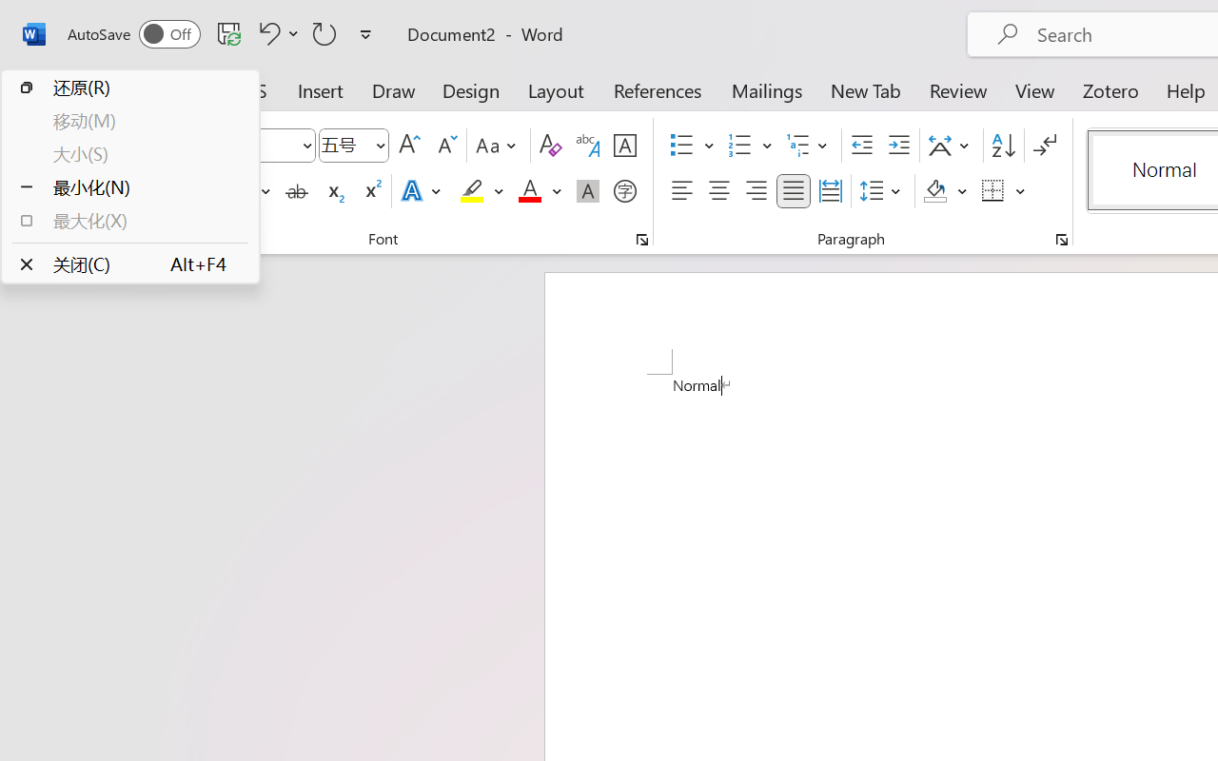 Image resolution: width=1218 pixels, height=761 pixels. I want to click on Shading RGB(0, 0, 0), so click(934, 191).